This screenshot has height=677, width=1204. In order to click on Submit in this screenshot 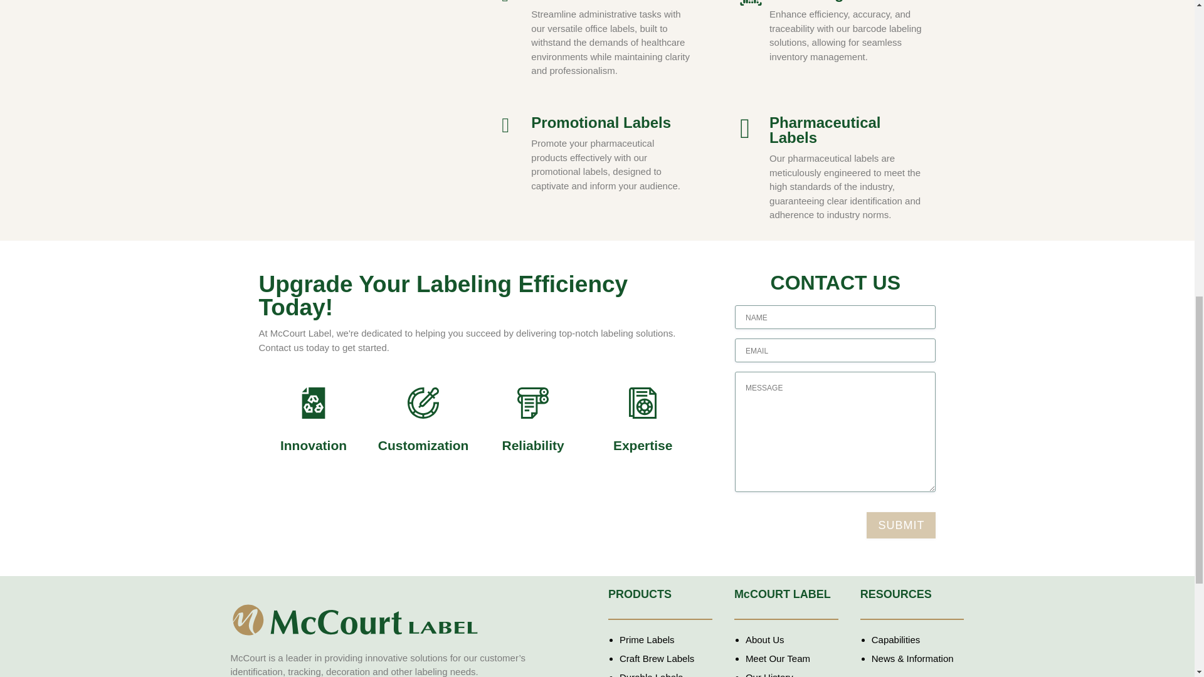, I will do `click(900, 524)`.